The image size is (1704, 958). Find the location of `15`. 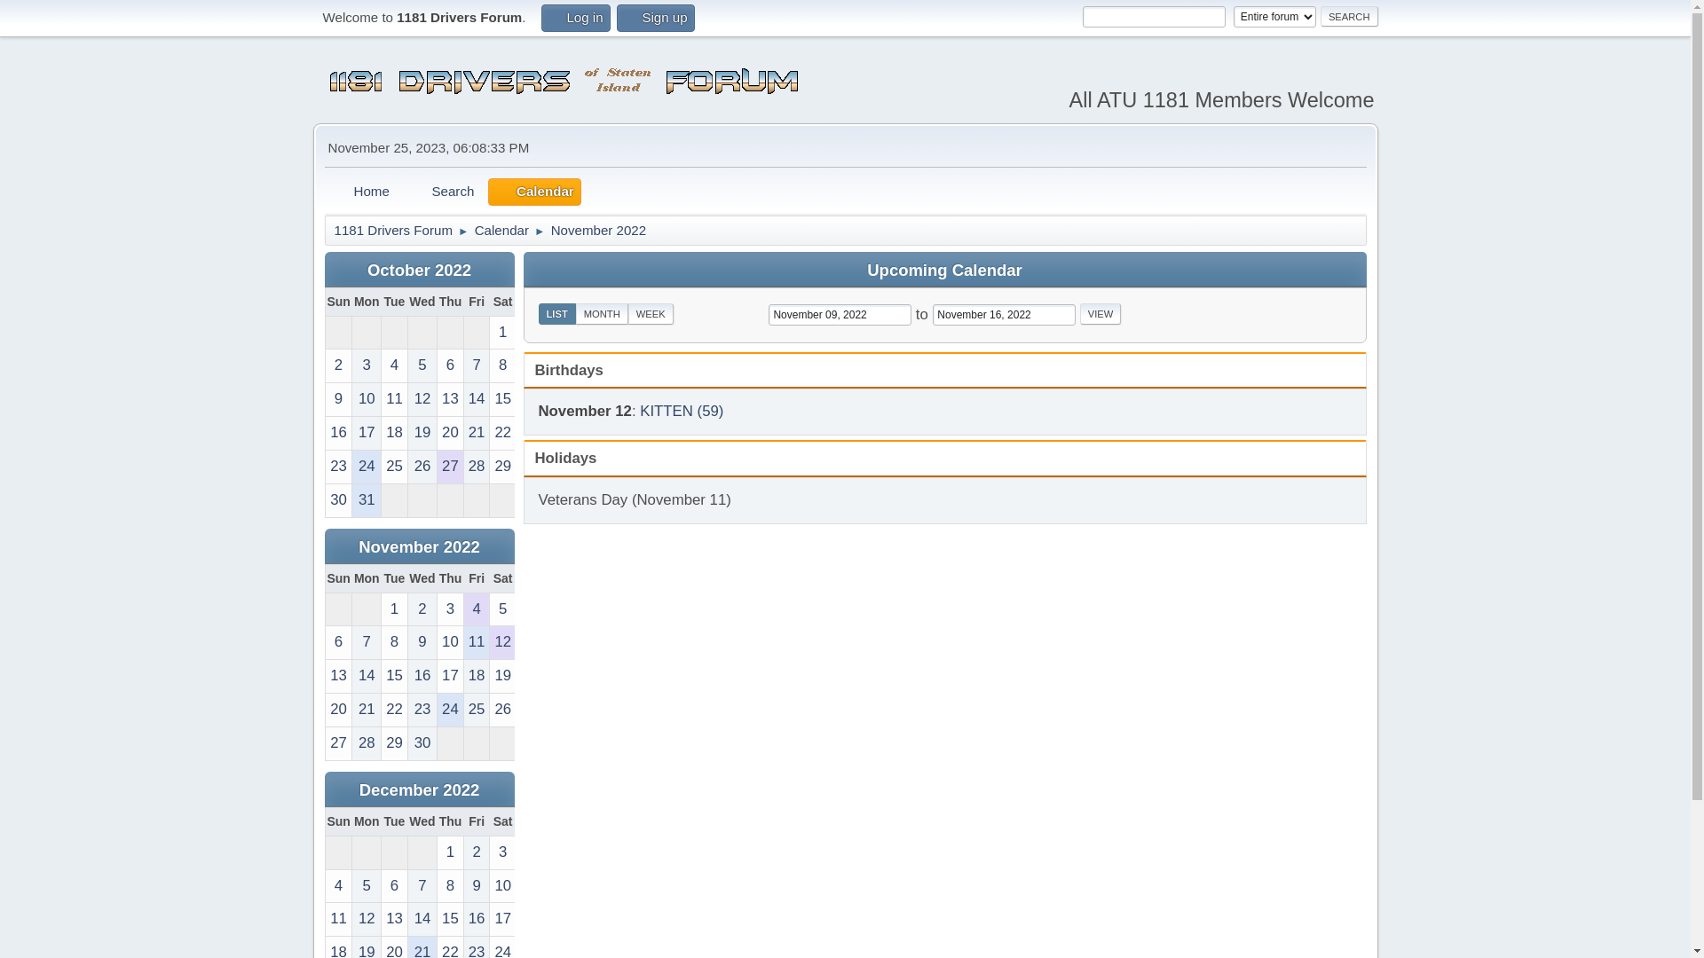

15 is located at coordinates (394, 676).